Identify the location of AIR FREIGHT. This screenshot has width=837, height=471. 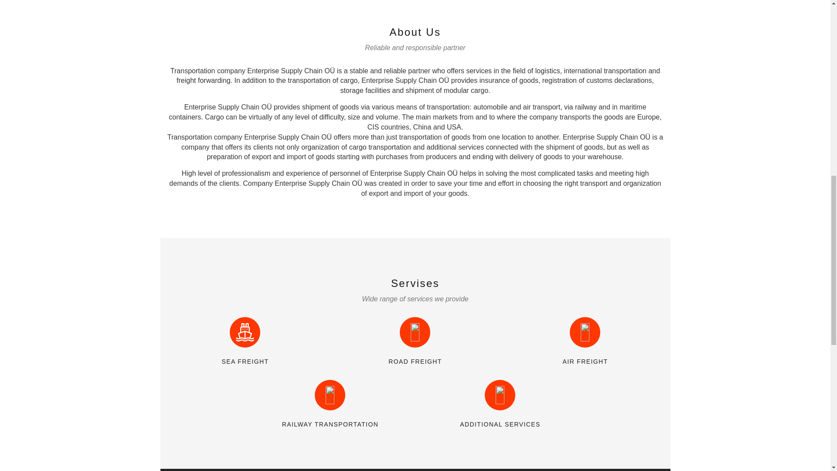
(585, 361).